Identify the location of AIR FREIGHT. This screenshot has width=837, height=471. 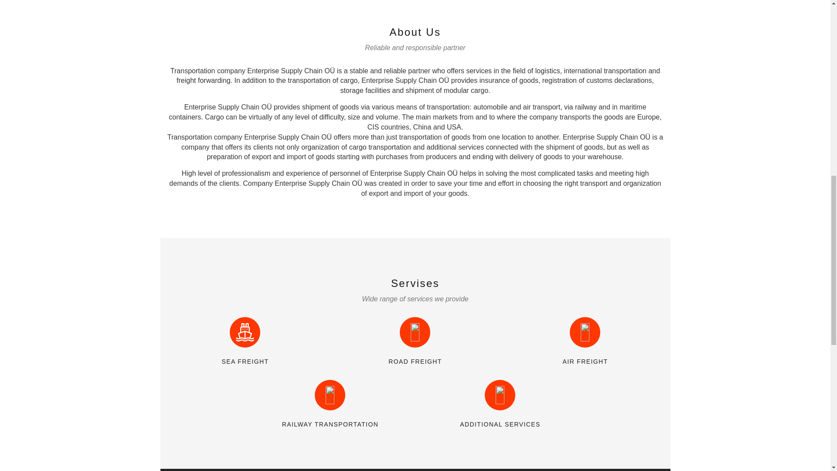
(585, 361).